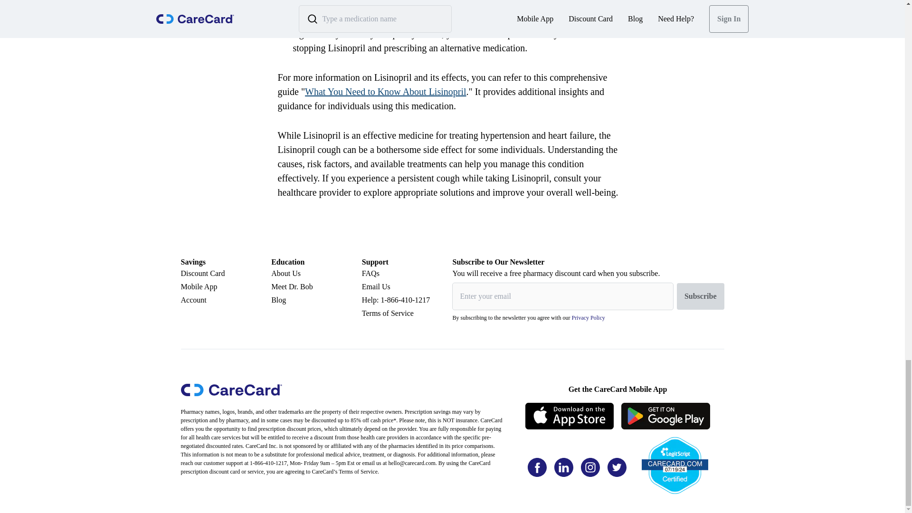  Describe the element at coordinates (407, 313) in the screenshot. I see `Terms of Service` at that location.